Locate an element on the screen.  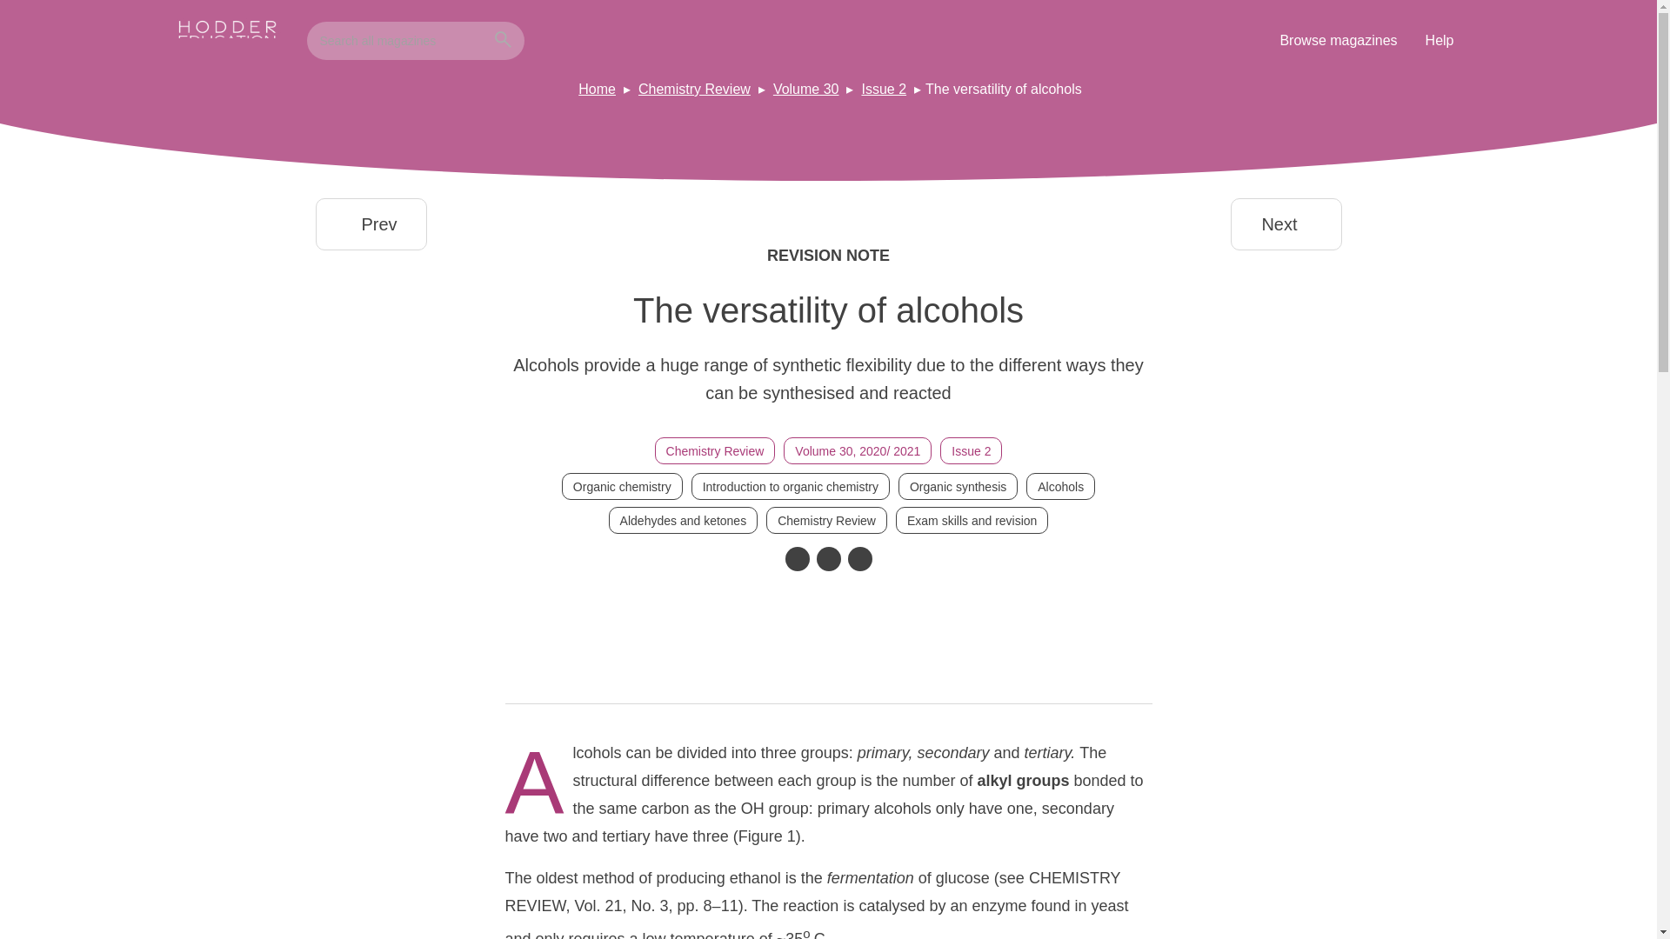
Chemistry Review is located at coordinates (826, 520).